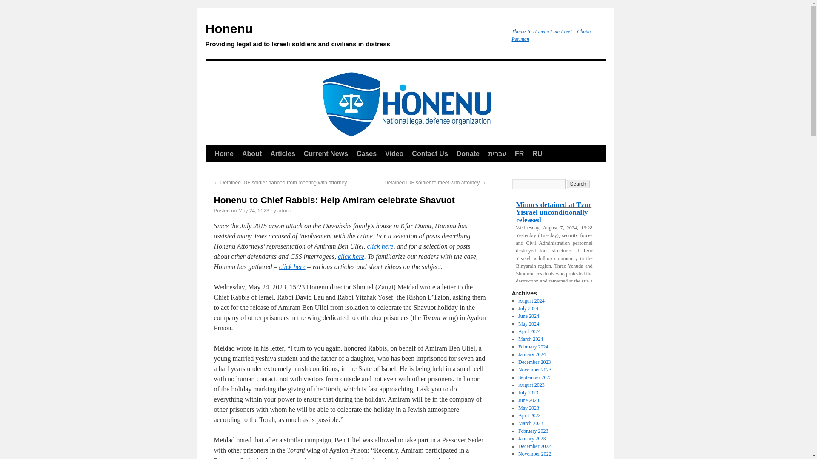 This screenshot has width=817, height=459. I want to click on View all posts by admin, so click(284, 211).